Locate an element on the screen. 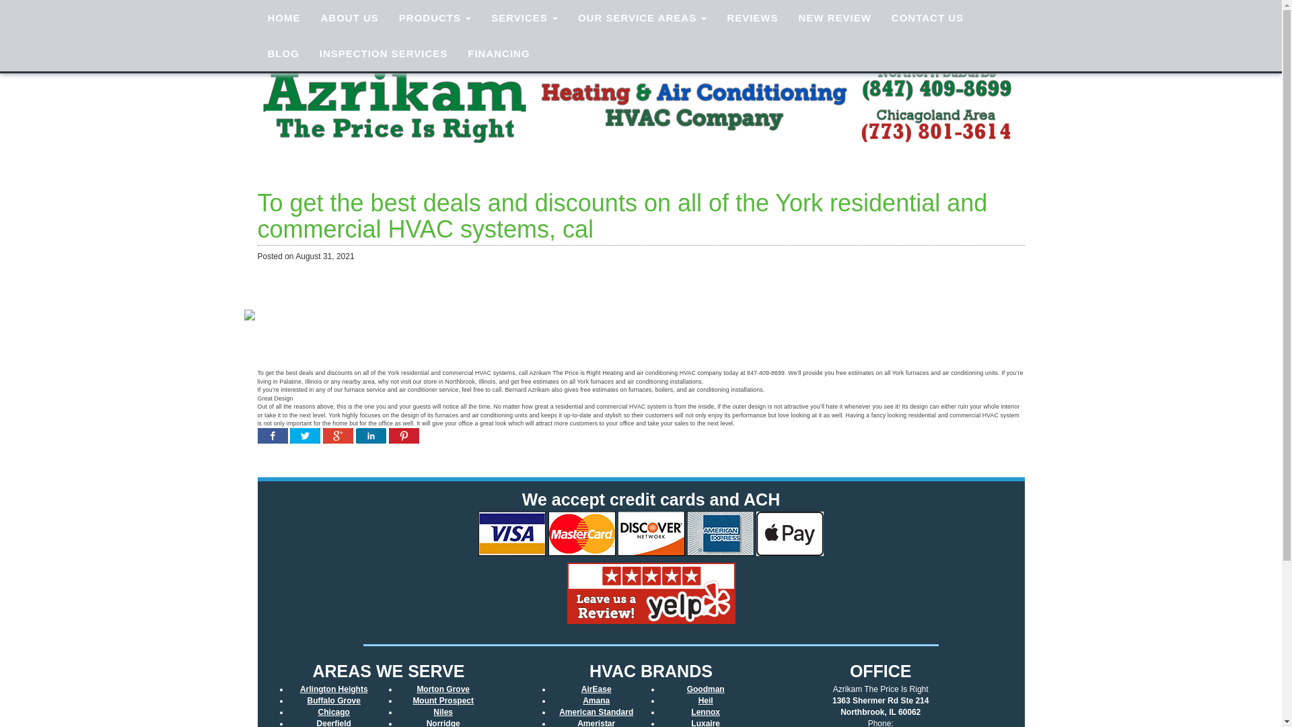 The image size is (1292, 727). NEW REVIEW is located at coordinates (834, 18).